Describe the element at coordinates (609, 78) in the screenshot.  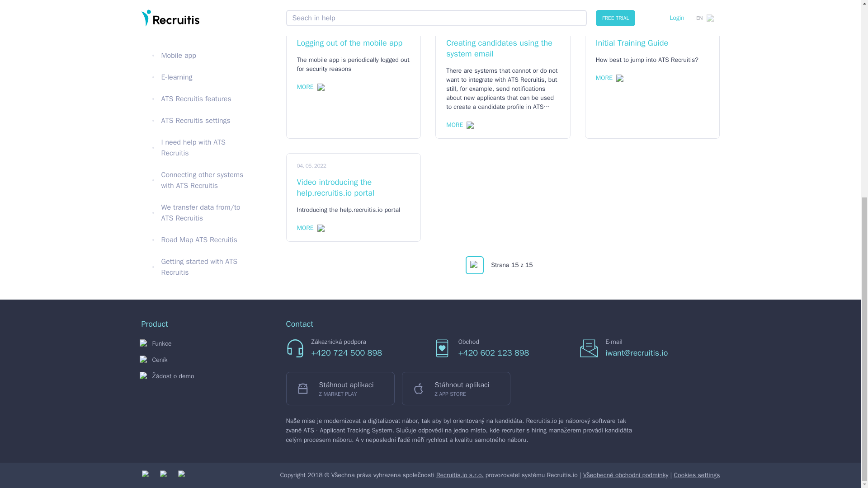
I see `MORE` at that location.